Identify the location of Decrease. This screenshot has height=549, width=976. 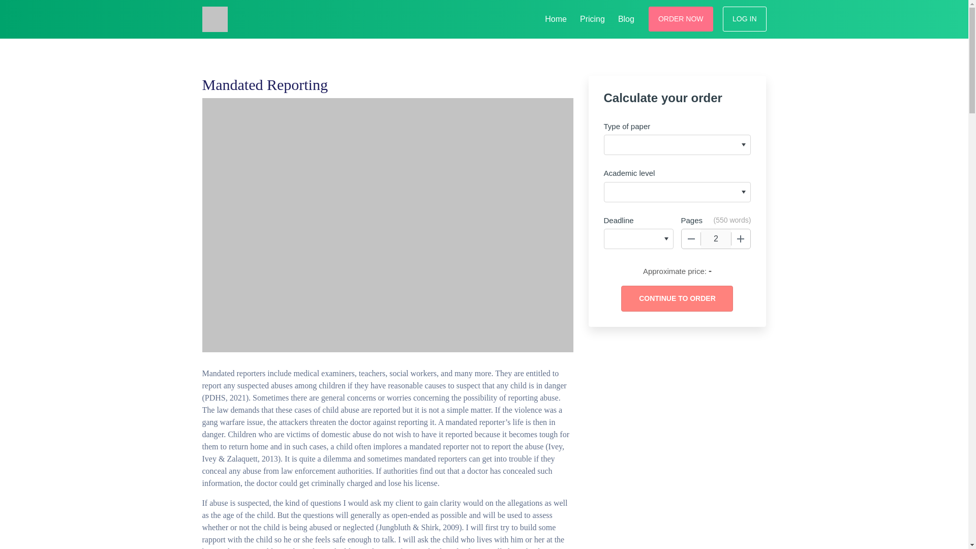
(691, 239).